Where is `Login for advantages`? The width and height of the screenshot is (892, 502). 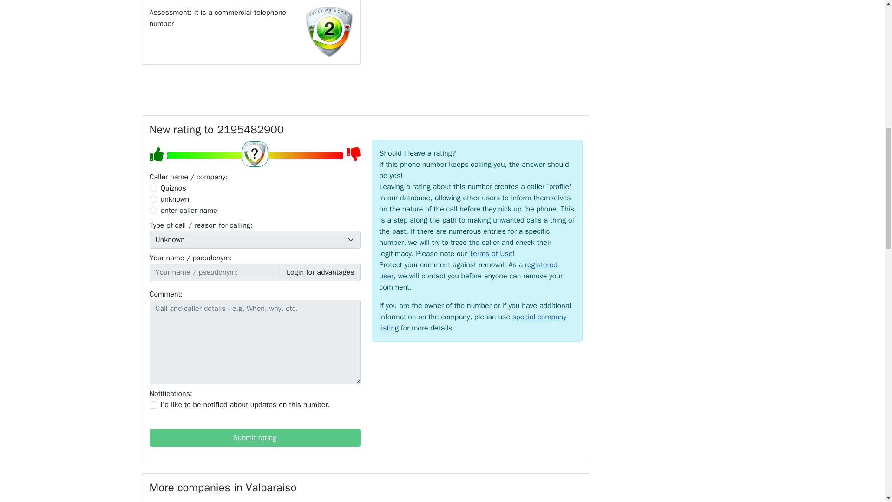 Login for advantages is located at coordinates (321, 272).